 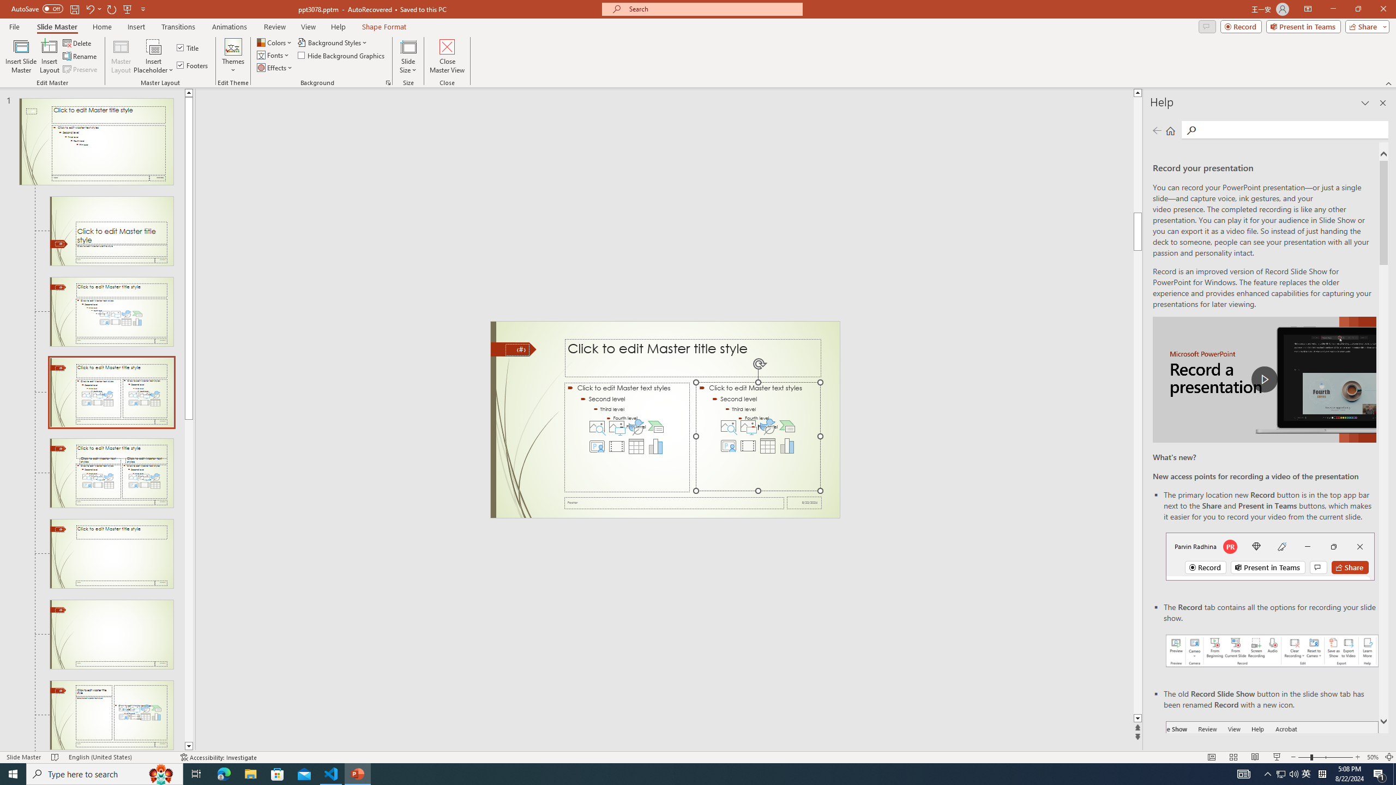 I want to click on Freeform 11, so click(x=514, y=349).